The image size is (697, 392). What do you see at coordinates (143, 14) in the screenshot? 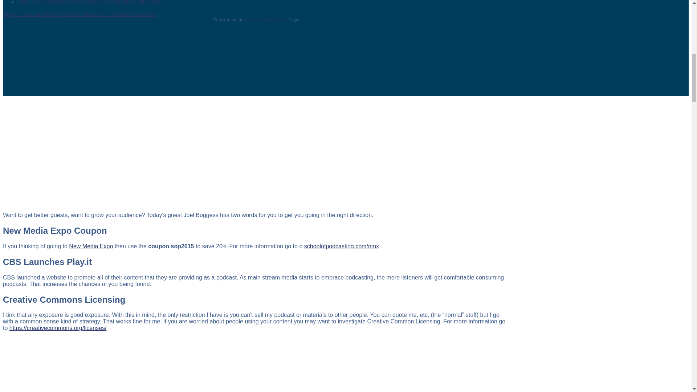
I see `Castamatic` at bounding box center [143, 14].